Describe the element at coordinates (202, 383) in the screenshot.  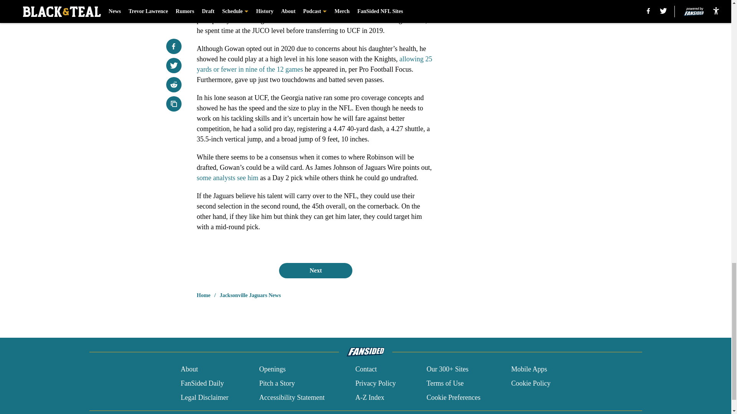
I see `FanSided Daily` at that location.